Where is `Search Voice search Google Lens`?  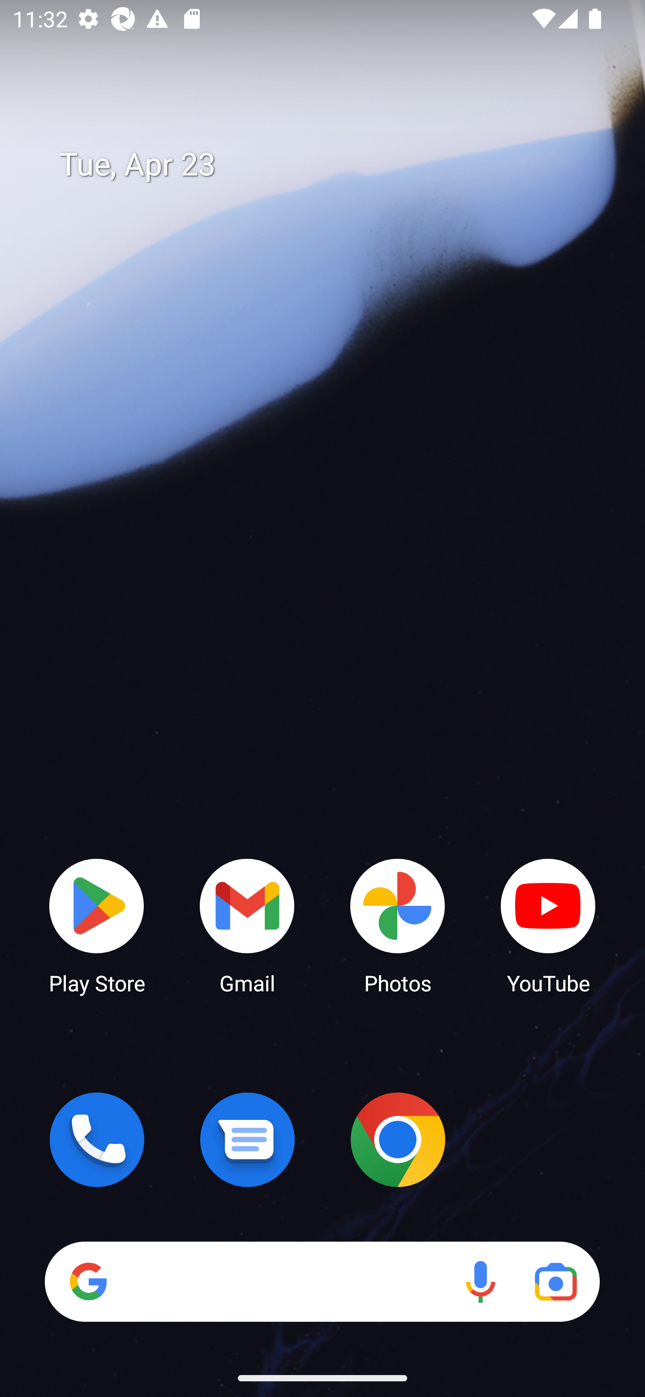 Search Voice search Google Lens is located at coordinates (322, 1281).